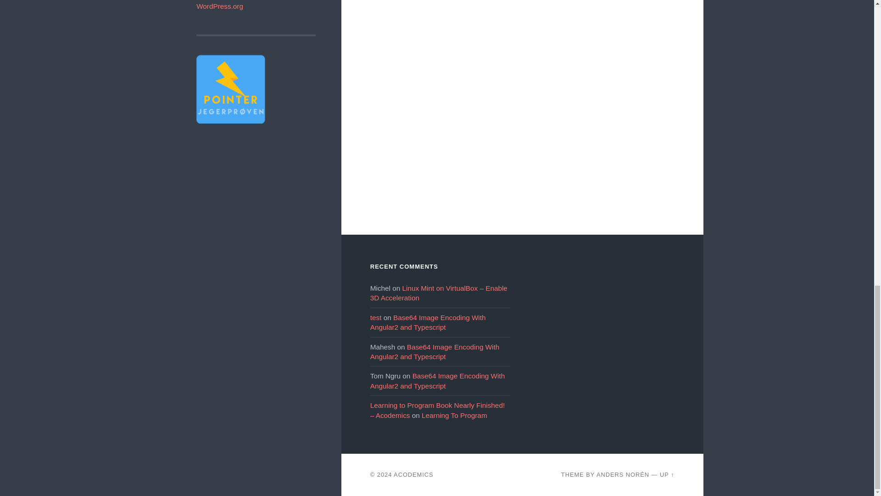  Describe the element at coordinates (667, 475) in the screenshot. I see `To the top` at that location.